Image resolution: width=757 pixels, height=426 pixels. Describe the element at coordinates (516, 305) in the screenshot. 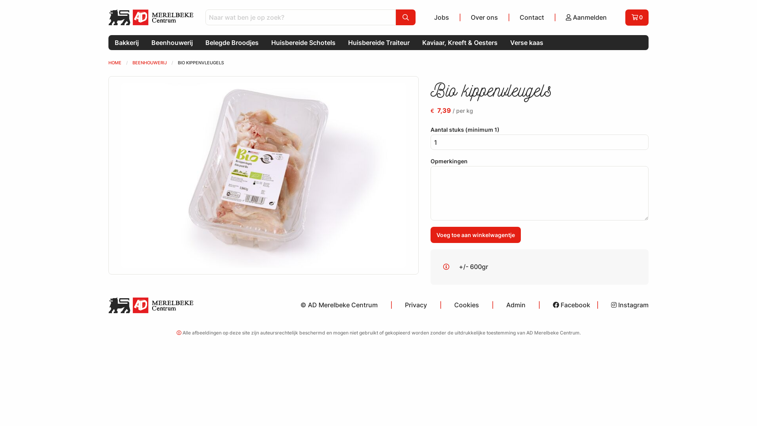

I see `Admin` at that location.